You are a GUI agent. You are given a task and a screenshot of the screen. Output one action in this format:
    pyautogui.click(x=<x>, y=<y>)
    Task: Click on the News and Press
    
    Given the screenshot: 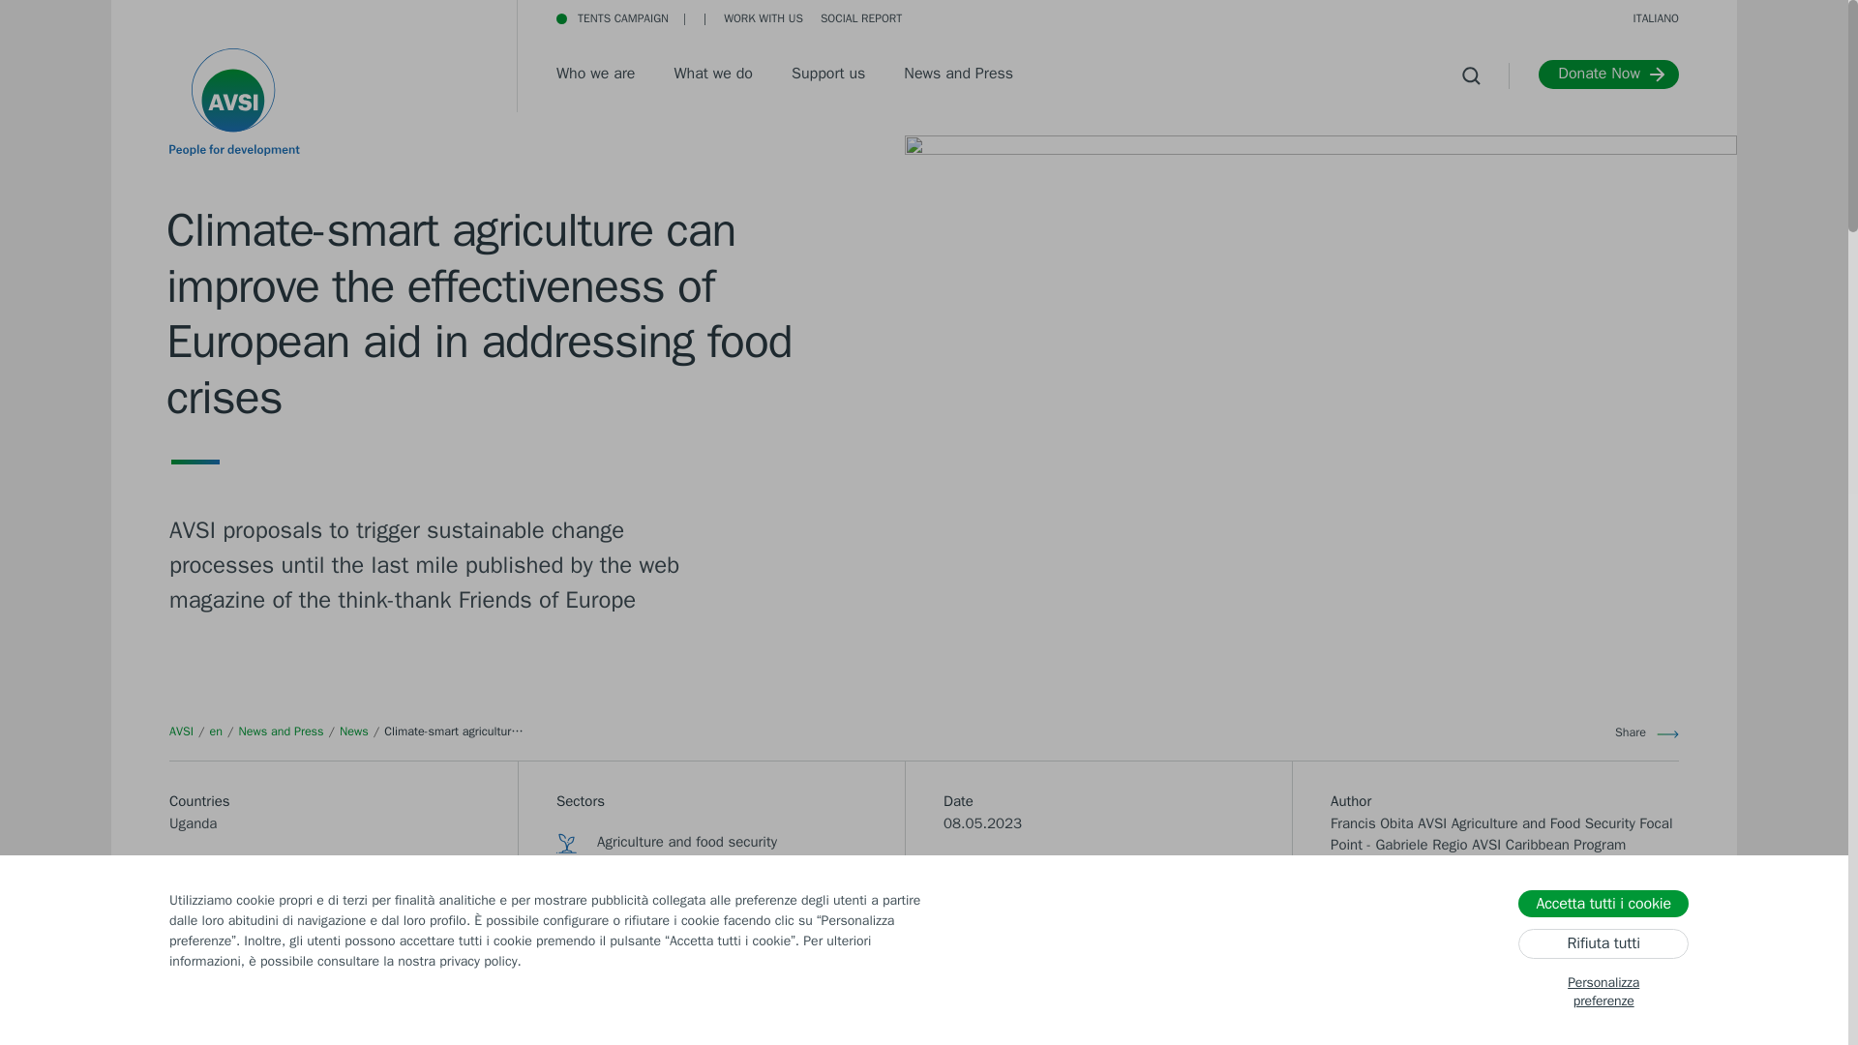 What is the action you would take?
    pyautogui.click(x=281, y=731)
    